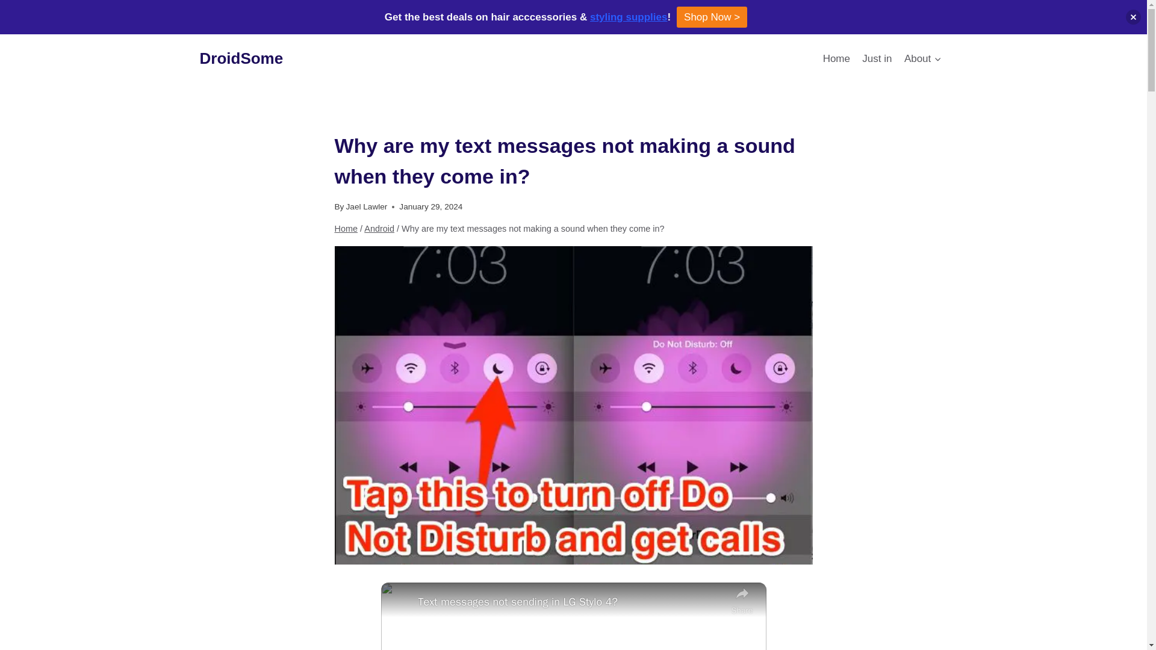  What do you see at coordinates (836, 58) in the screenshot?
I see `Home` at bounding box center [836, 58].